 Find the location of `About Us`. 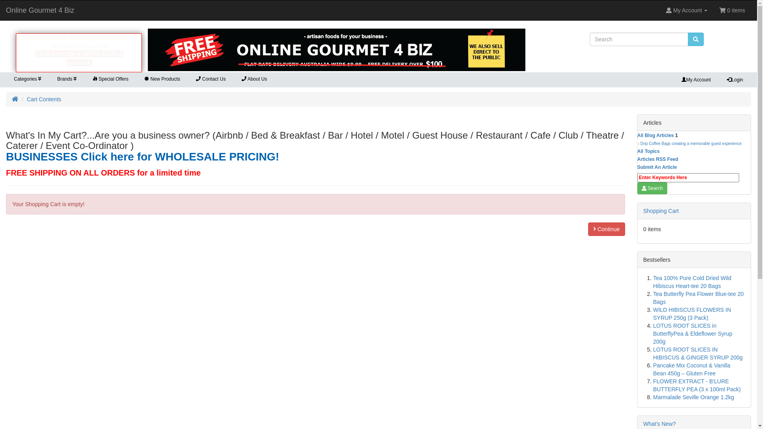

About Us is located at coordinates (254, 79).